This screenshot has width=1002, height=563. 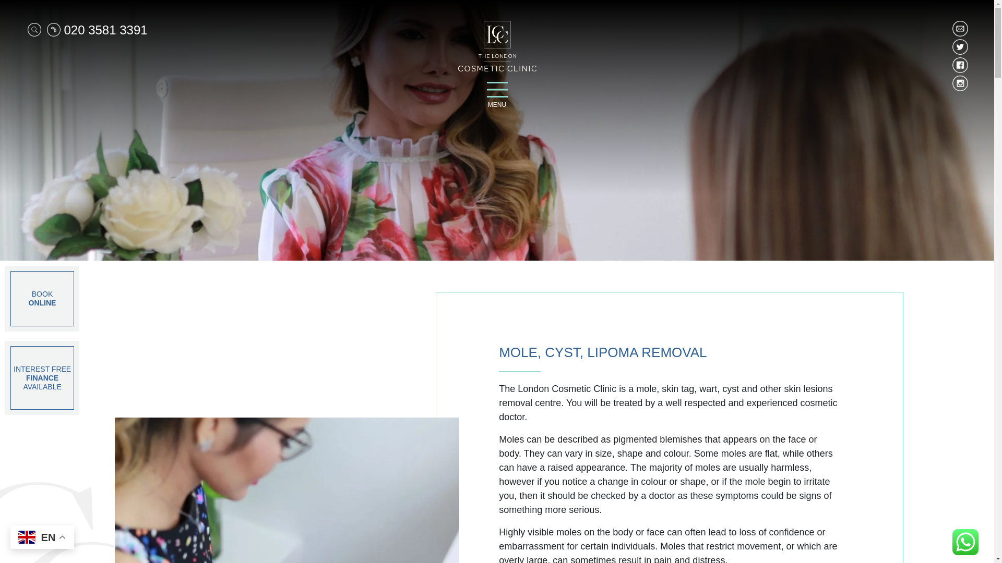 What do you see at coordinates (97, 34) in the screenshot?
I see `020 3581 3391` at bounding box center [97, 34].